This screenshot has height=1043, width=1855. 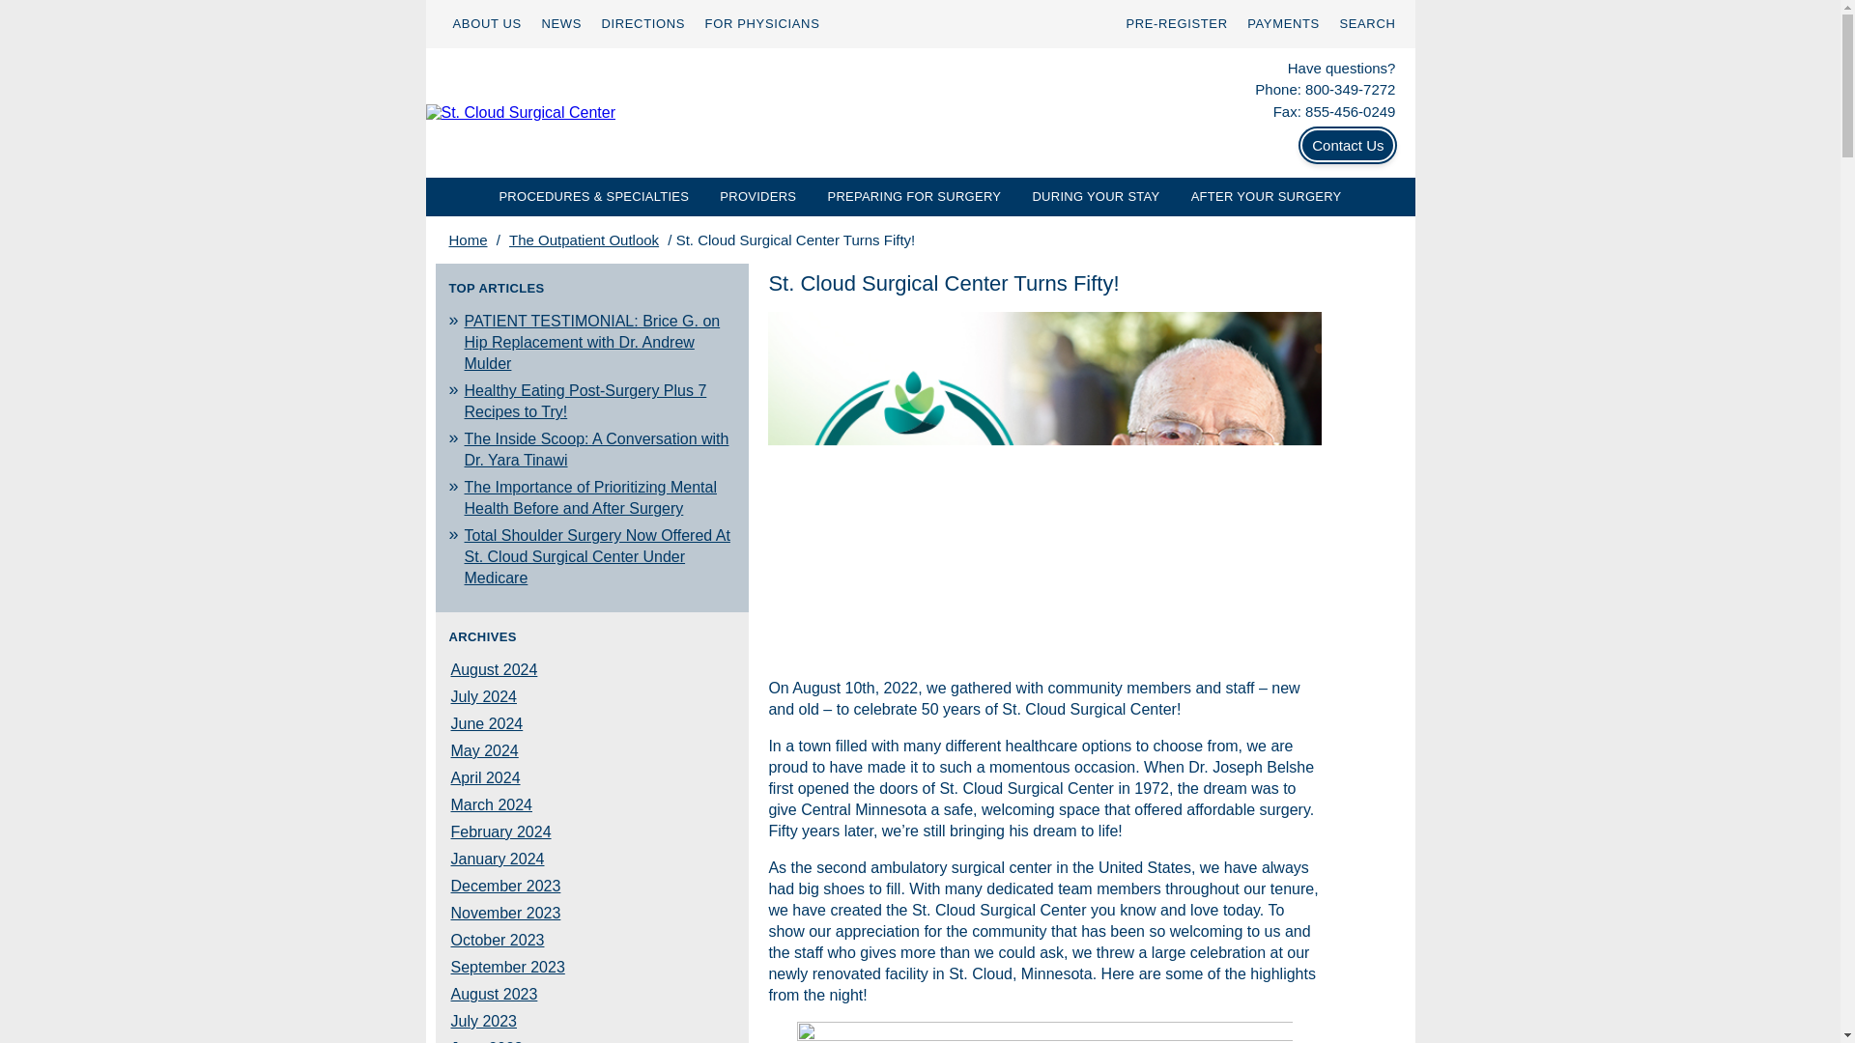 What do you see at coordinates (1267, 196) in the screenshot?
I see `AFTER YOUR SURGERY` at bounding box center [1267, 196].